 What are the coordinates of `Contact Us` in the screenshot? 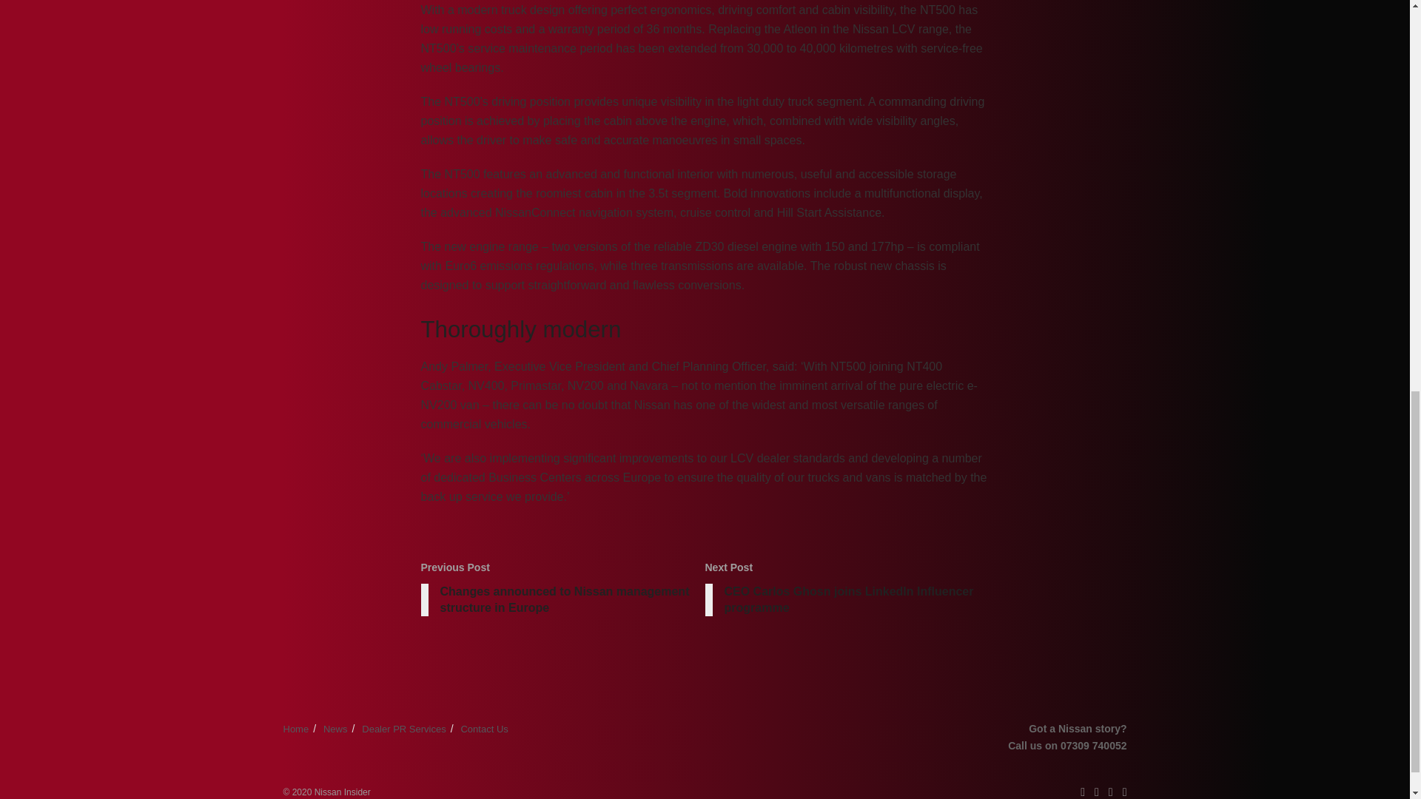 It's located at (484, 729).